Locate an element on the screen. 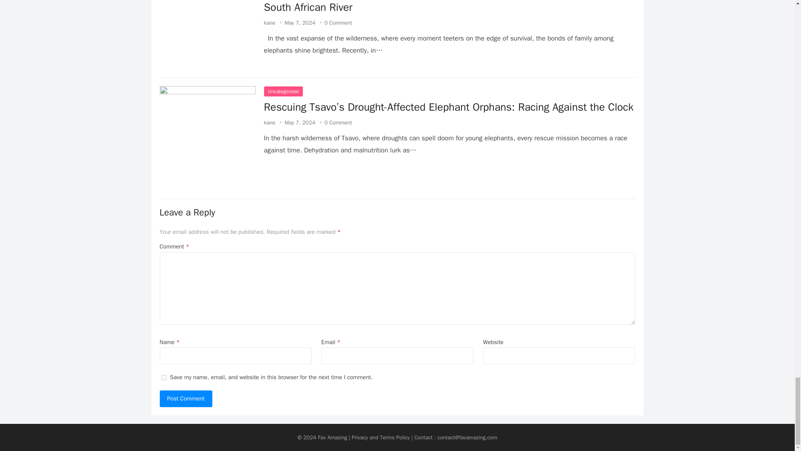 Image resolution: width=801 pixels, height=451 pixels. Post Comment is located at coordinates (186, 399).